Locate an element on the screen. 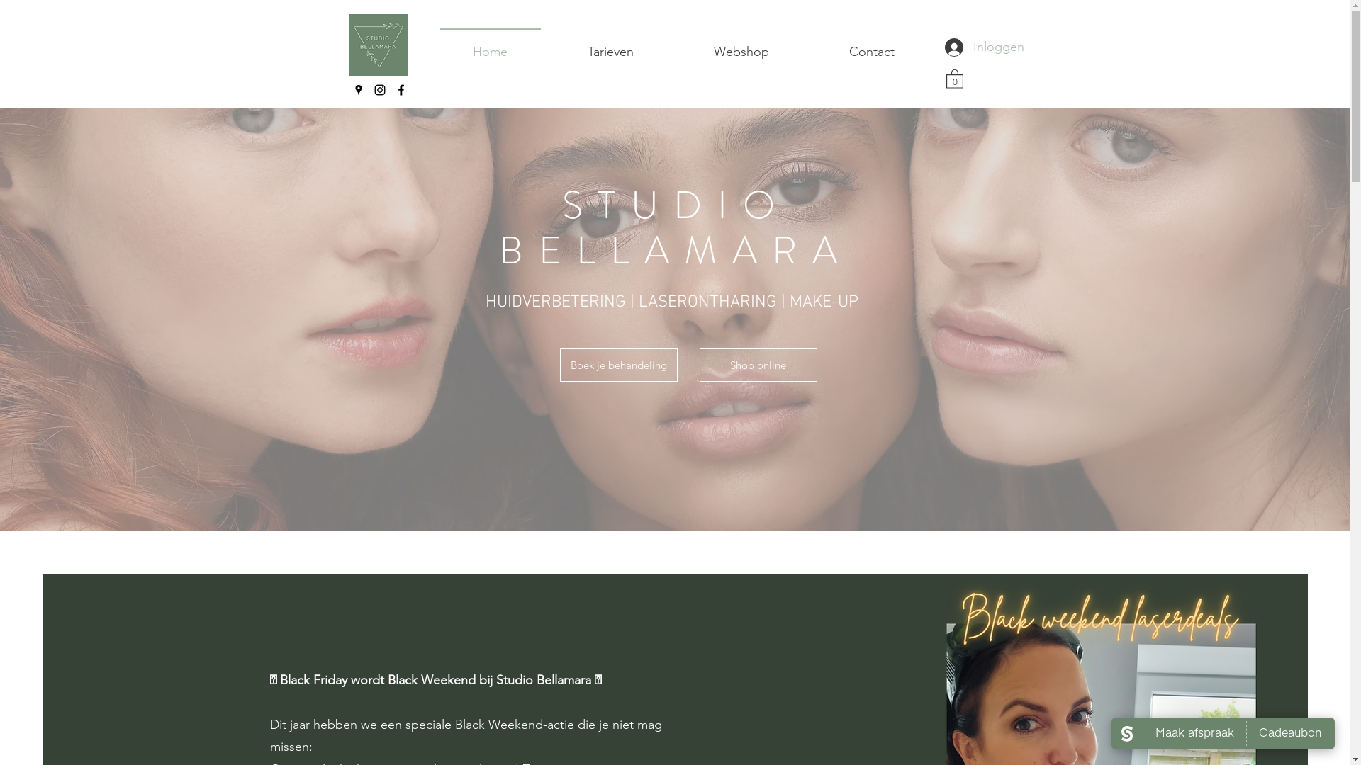 The image size is (1361, 765). 0 is located at coordinates (954, 78).